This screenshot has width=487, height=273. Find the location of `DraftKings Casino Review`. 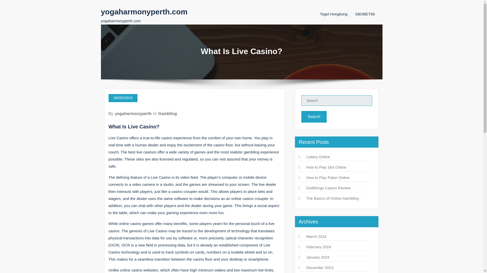

DraftKings Casino Review is located at coordinates (328, 188).